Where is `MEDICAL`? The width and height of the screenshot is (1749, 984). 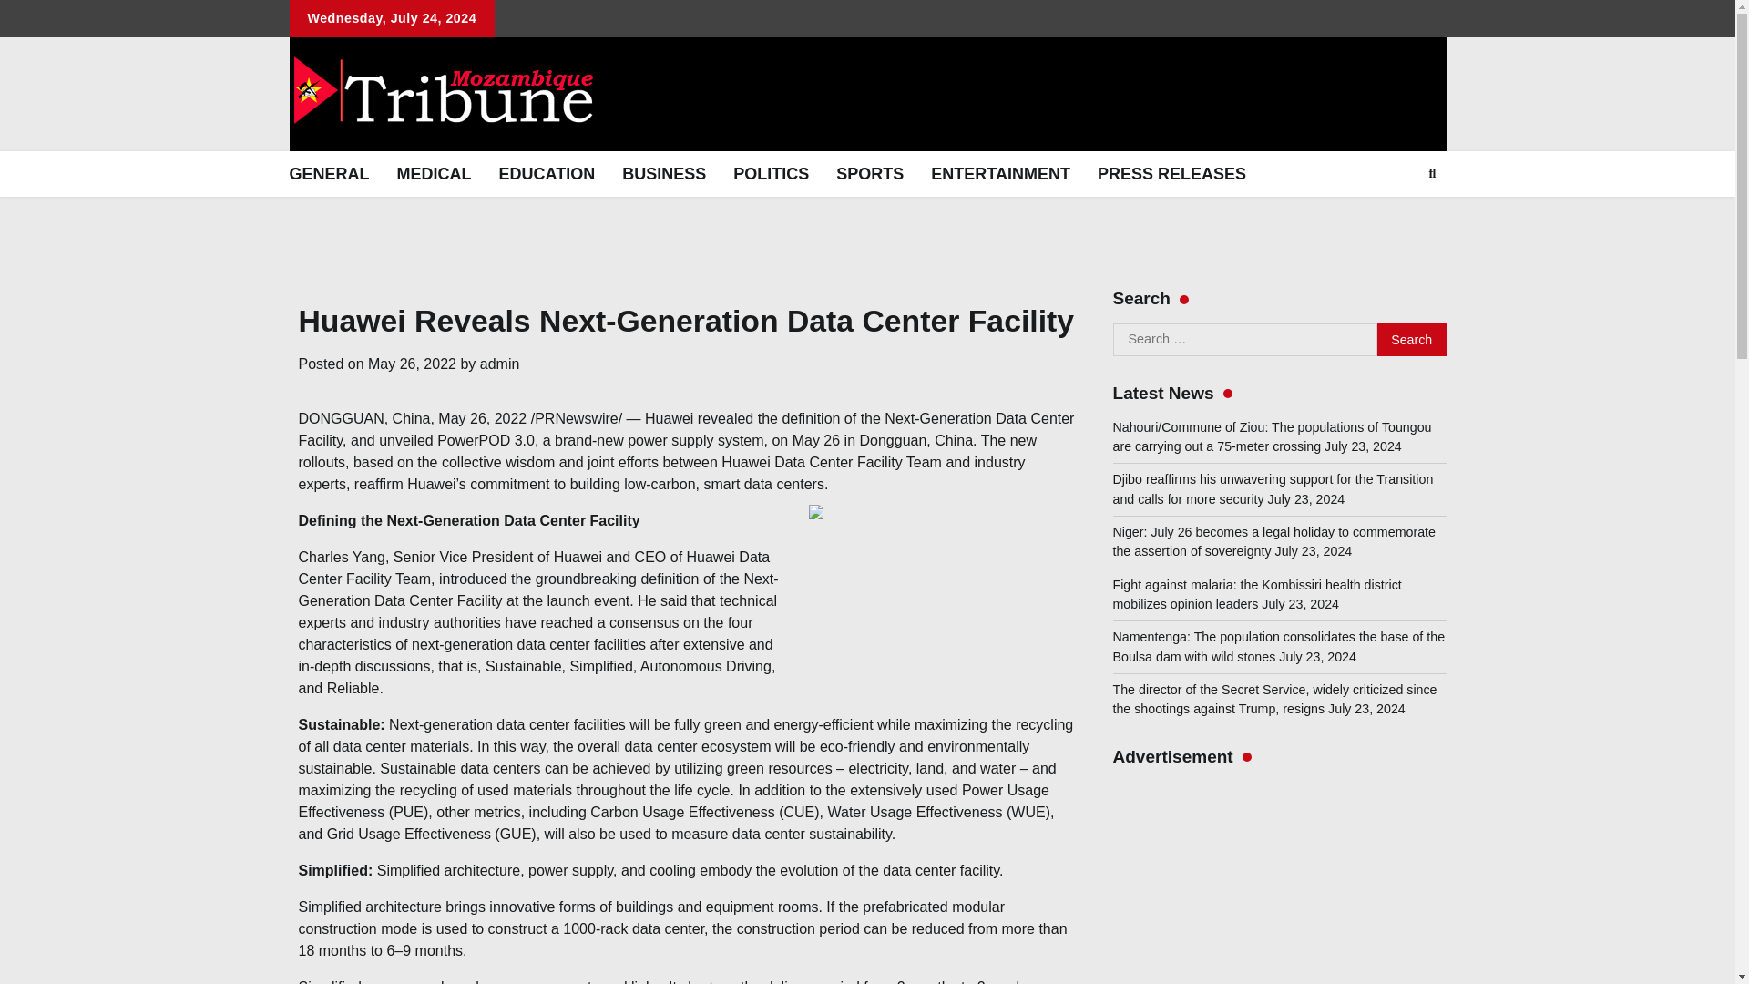 MEDICAL is located at coordinates (434, 174).